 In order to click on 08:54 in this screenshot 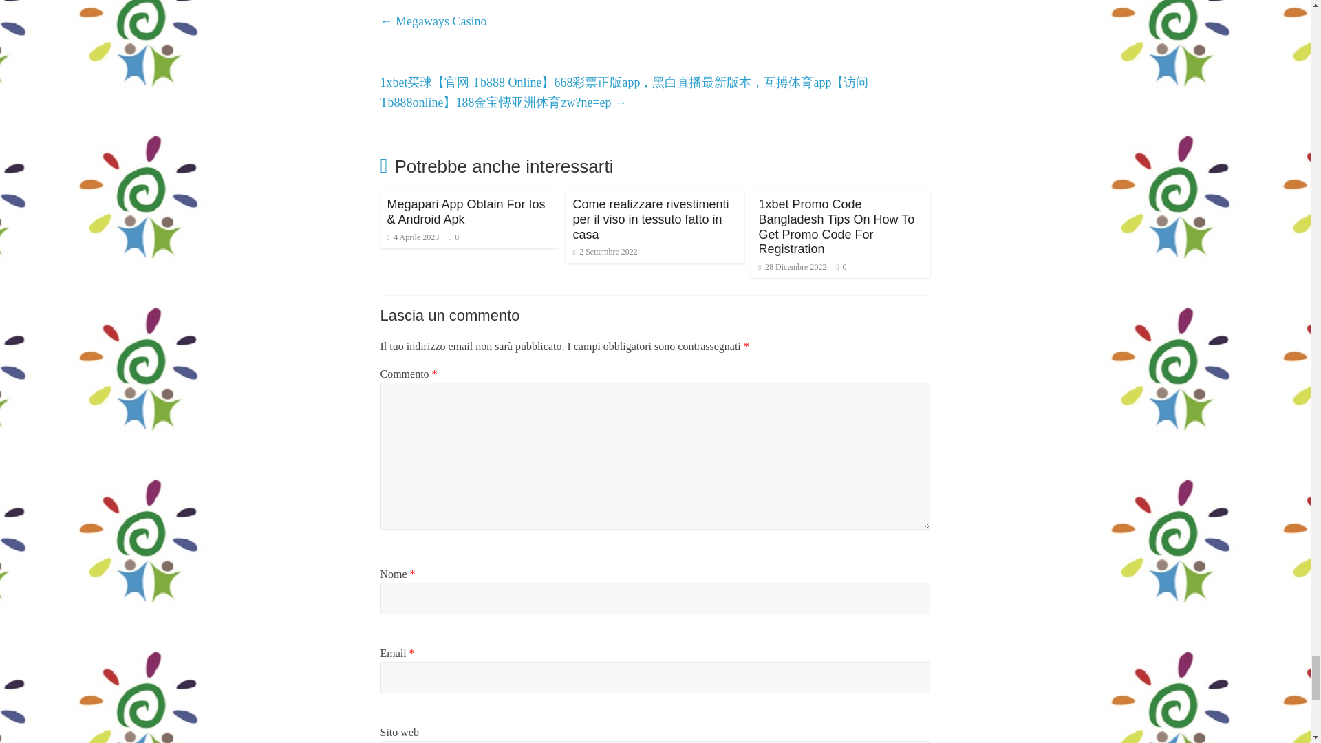, I will do `click(793, 267)`.